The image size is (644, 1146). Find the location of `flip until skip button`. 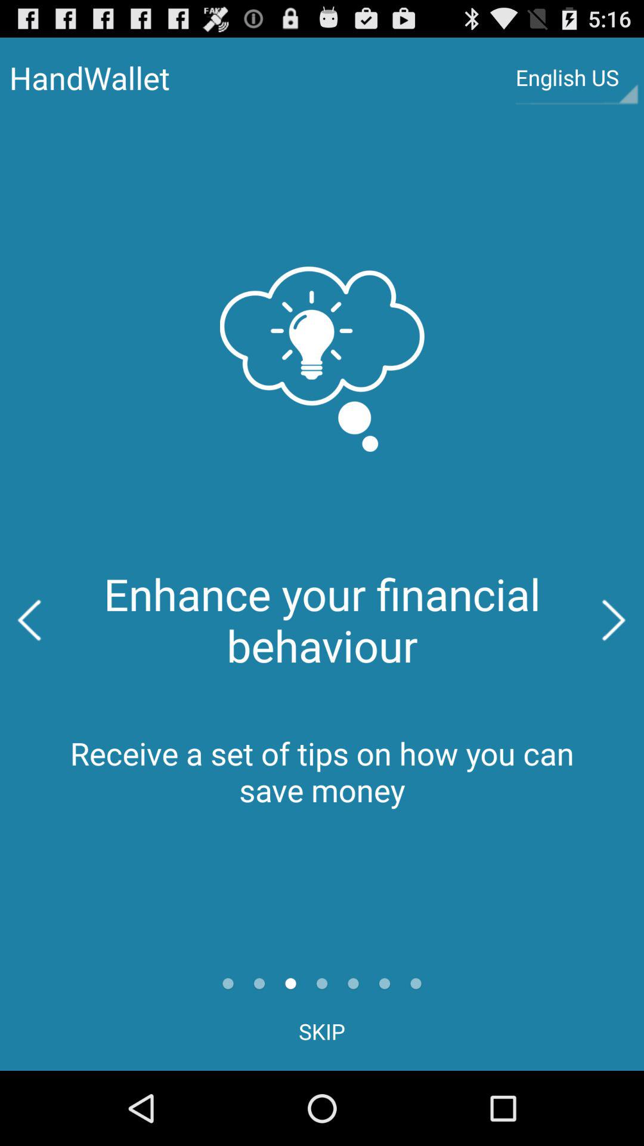

flip until skip button is located at coordinates (322, 1031).